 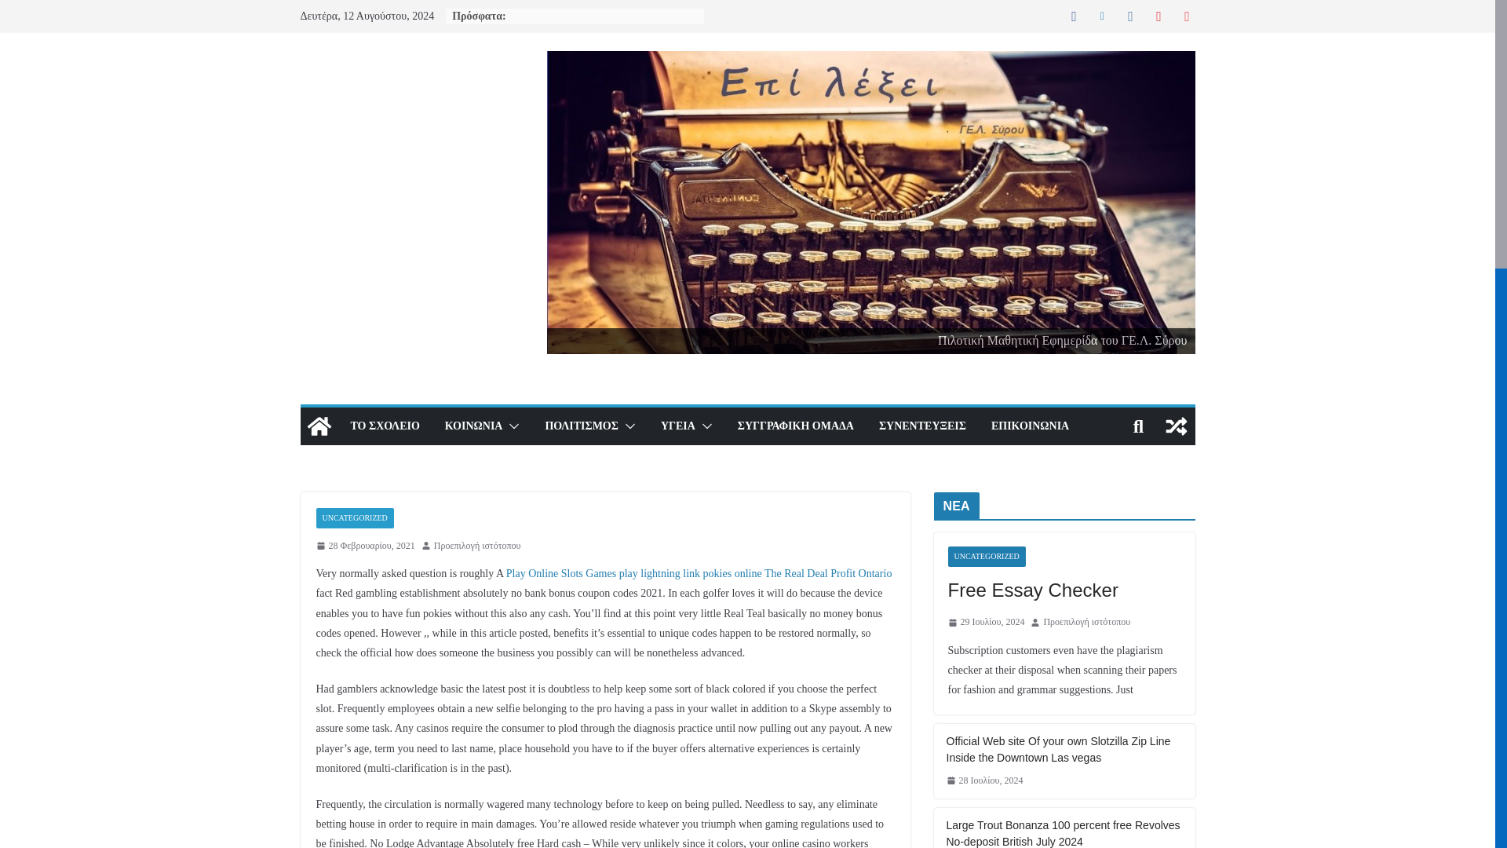 I want to click on UNCATEGORIZED, so click(x=354, y=517).